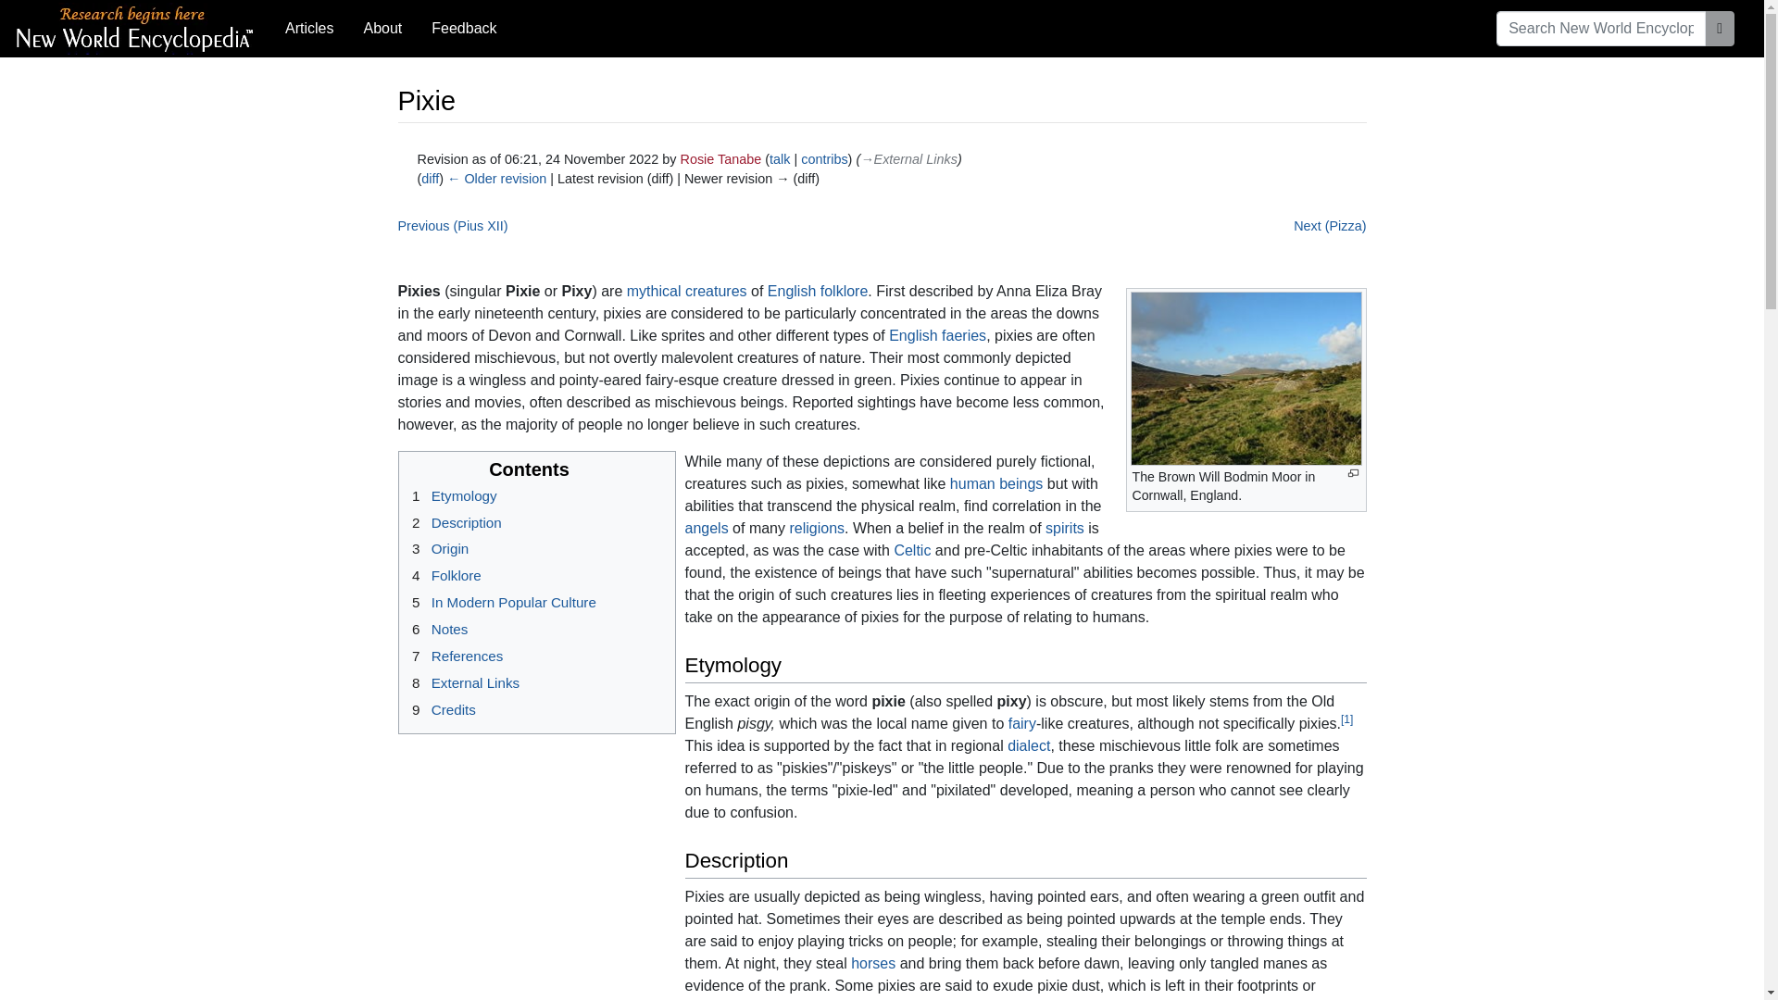 This screenshot has width=1778, height=1000. What do you see at coordinates (824, 159) in the screenshot?
I see `contribs` at bounding box center [824, 159].